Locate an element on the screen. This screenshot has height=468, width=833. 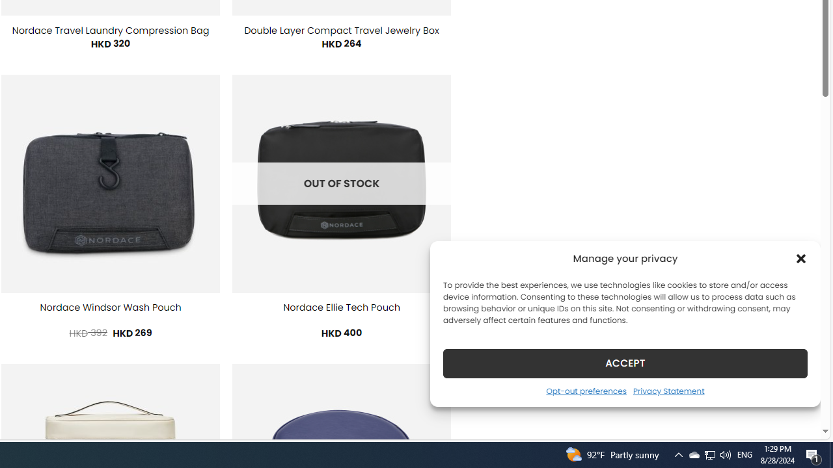
Class: cmplz-close is located at coordinates (801, 259).